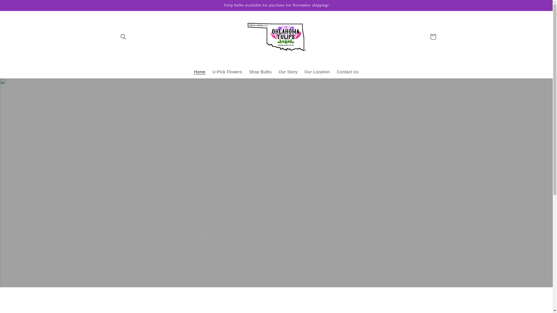 The height and width of the screenshot is (313, 557). Describe the element at coordinates (200, 72) in the screenshot. I see `Home` at that location.